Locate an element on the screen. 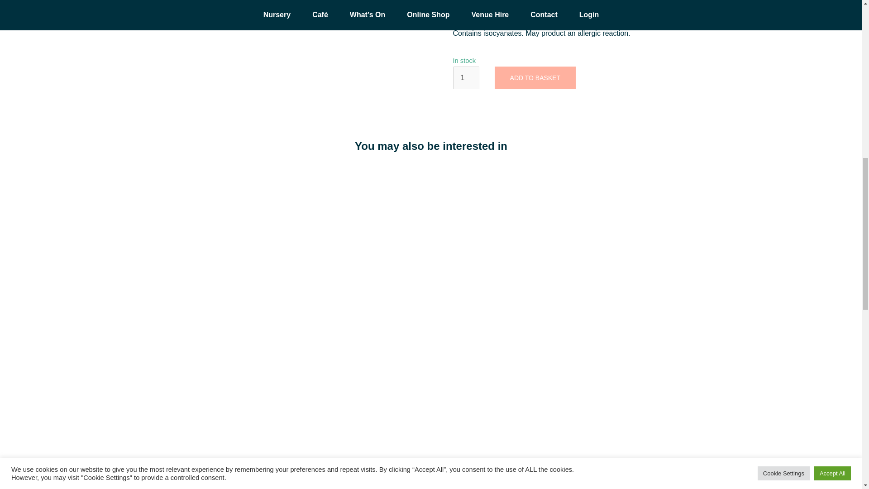  1 is located at coordinates (465, 77).